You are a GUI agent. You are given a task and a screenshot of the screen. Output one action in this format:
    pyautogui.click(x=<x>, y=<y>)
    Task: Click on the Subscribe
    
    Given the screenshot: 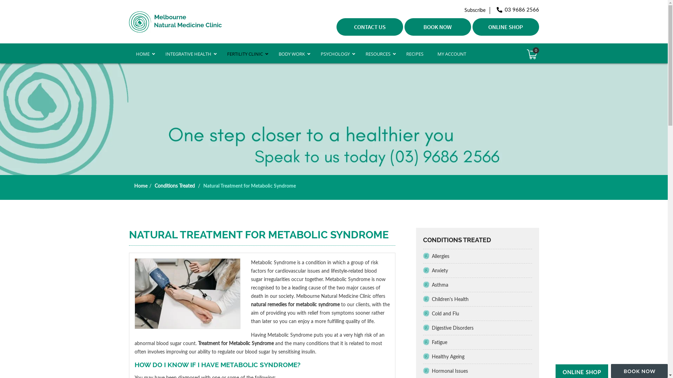 What is the action you would take?
    pyautogui.click(x=477, y=10)
    